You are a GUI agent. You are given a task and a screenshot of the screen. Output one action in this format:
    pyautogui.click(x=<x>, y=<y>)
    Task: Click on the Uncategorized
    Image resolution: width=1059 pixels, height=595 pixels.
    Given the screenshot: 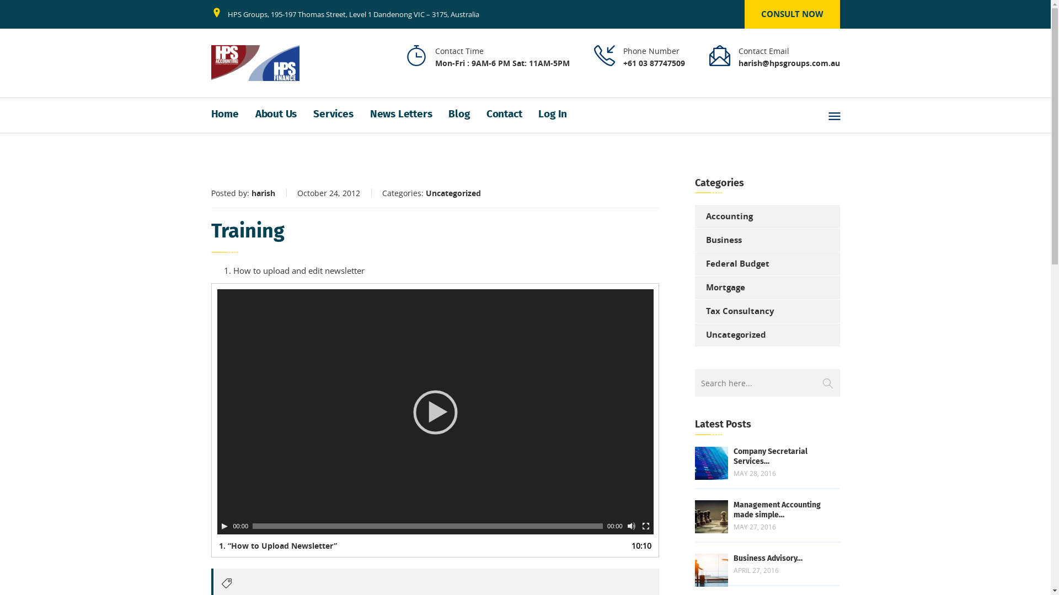 What is the action you would take?
    pyautogui.click(x=730, y=335)
    